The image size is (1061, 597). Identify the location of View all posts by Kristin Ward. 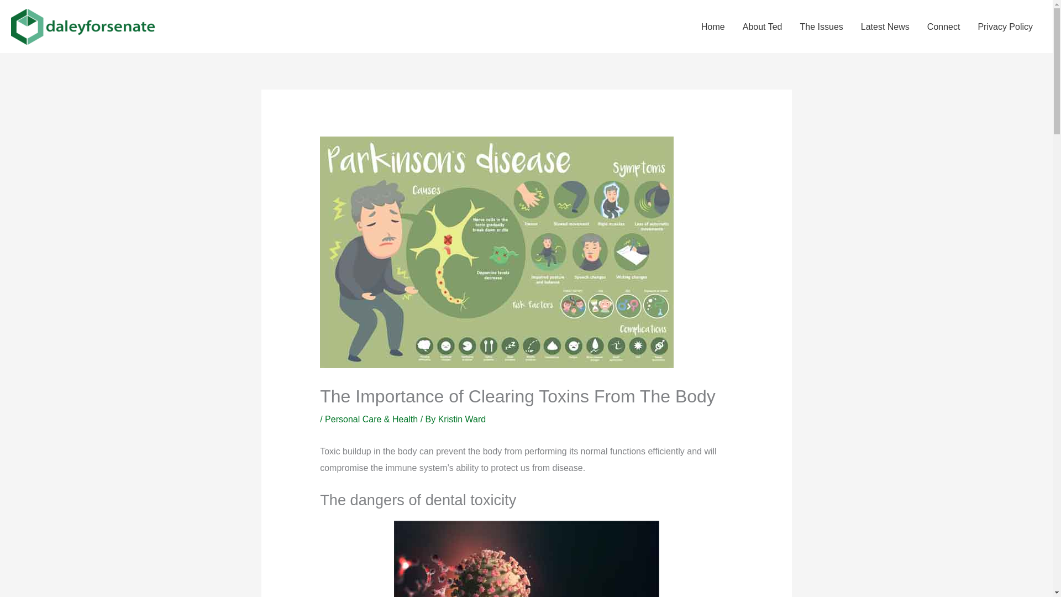
(462, 419).